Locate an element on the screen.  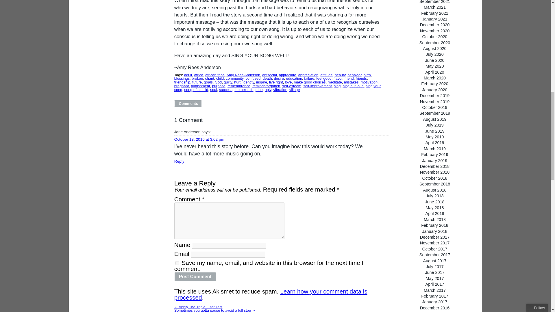
Post Comment is located at coordinates (195, 277).